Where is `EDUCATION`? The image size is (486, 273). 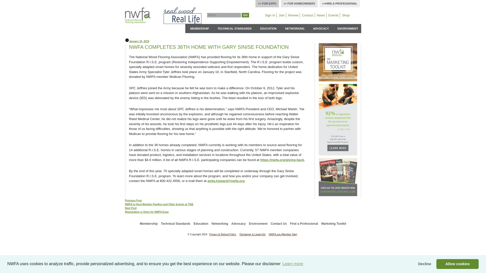
EDUCATION is located at coordinates (268, 28).